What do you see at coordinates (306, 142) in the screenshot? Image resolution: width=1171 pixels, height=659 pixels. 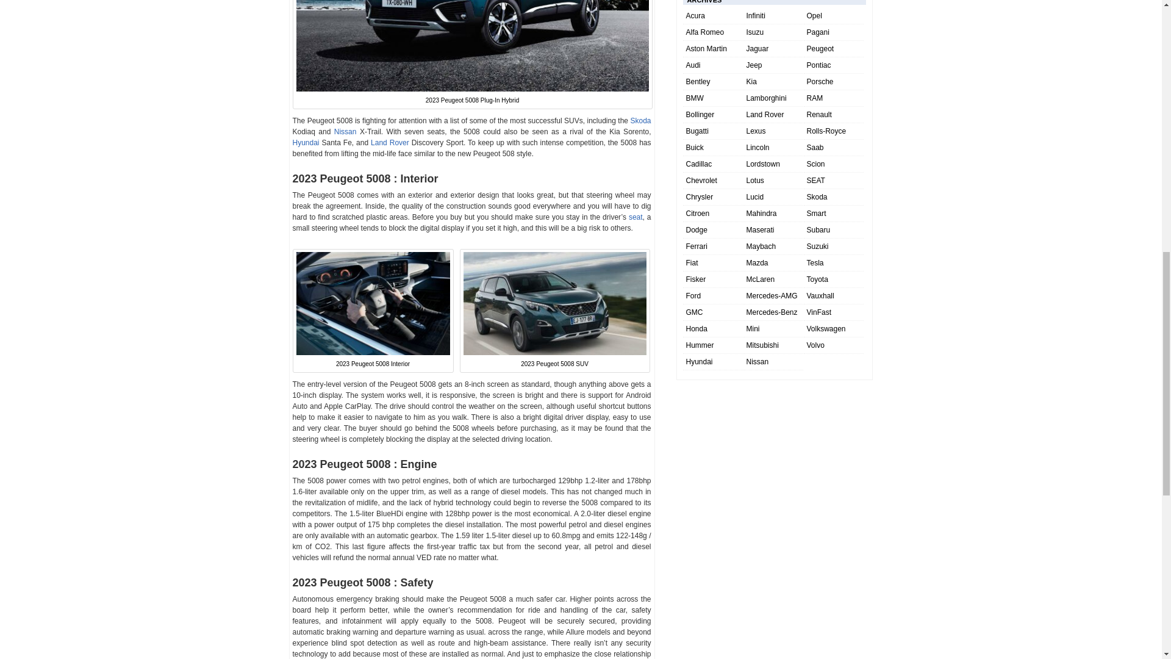 I see `Hyundai` at bounding box center [306, 142].